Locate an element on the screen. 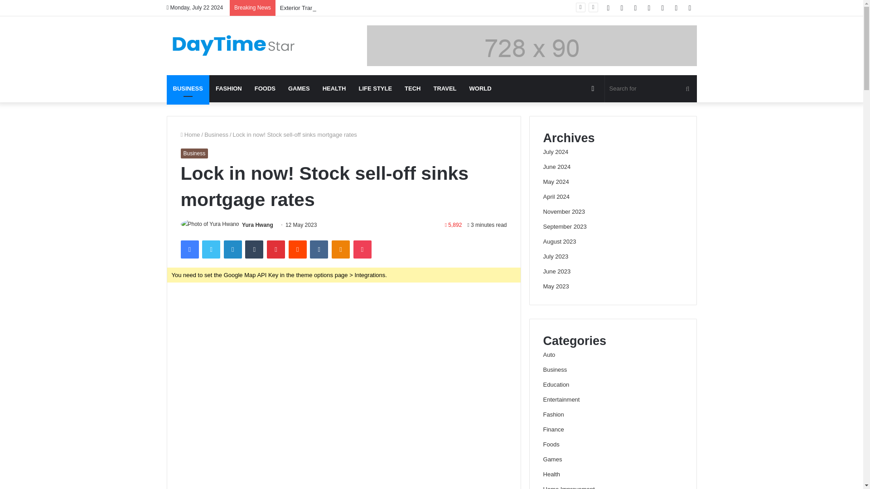 This screenshot has width=870, height=489. DayTime Star is located at coordinates (235, 45).